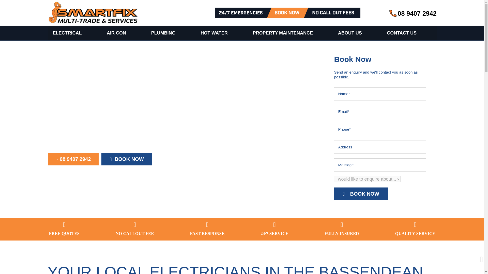 The image size is (488, 274). What do you see at coordinates (413, 14) in the screenshot?
I see `08 9407 2942` at bounding box center [413, 14].